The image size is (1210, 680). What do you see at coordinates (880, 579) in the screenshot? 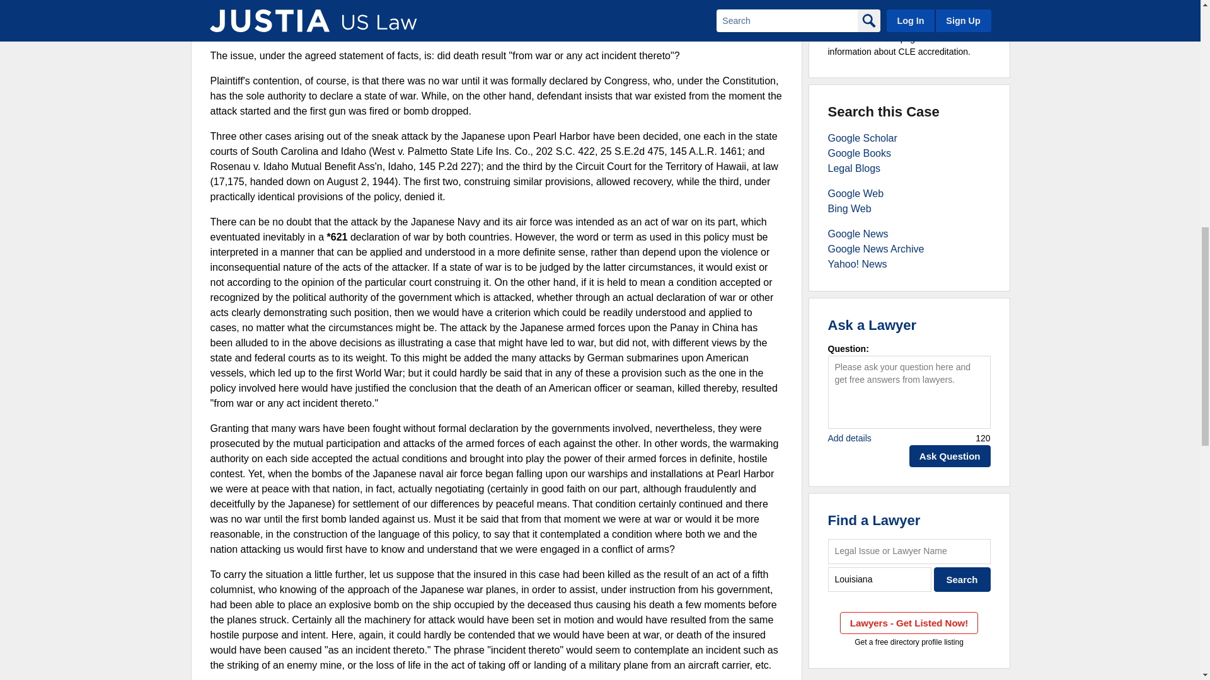
I see `Louisiana` at bounding box center [880, 579].